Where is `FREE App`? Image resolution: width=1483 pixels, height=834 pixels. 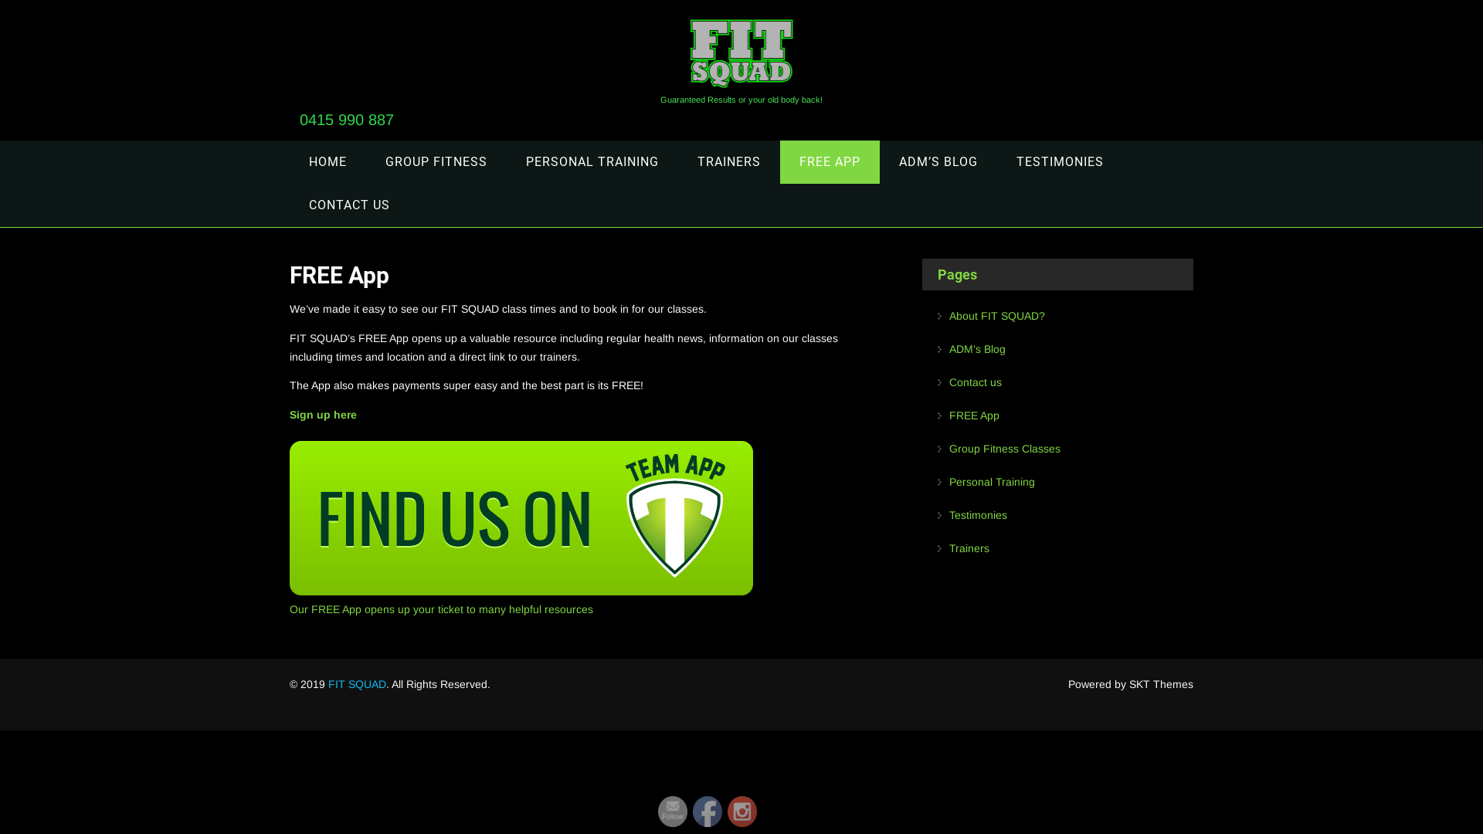
FREE App is located at coordinates (975, 420).